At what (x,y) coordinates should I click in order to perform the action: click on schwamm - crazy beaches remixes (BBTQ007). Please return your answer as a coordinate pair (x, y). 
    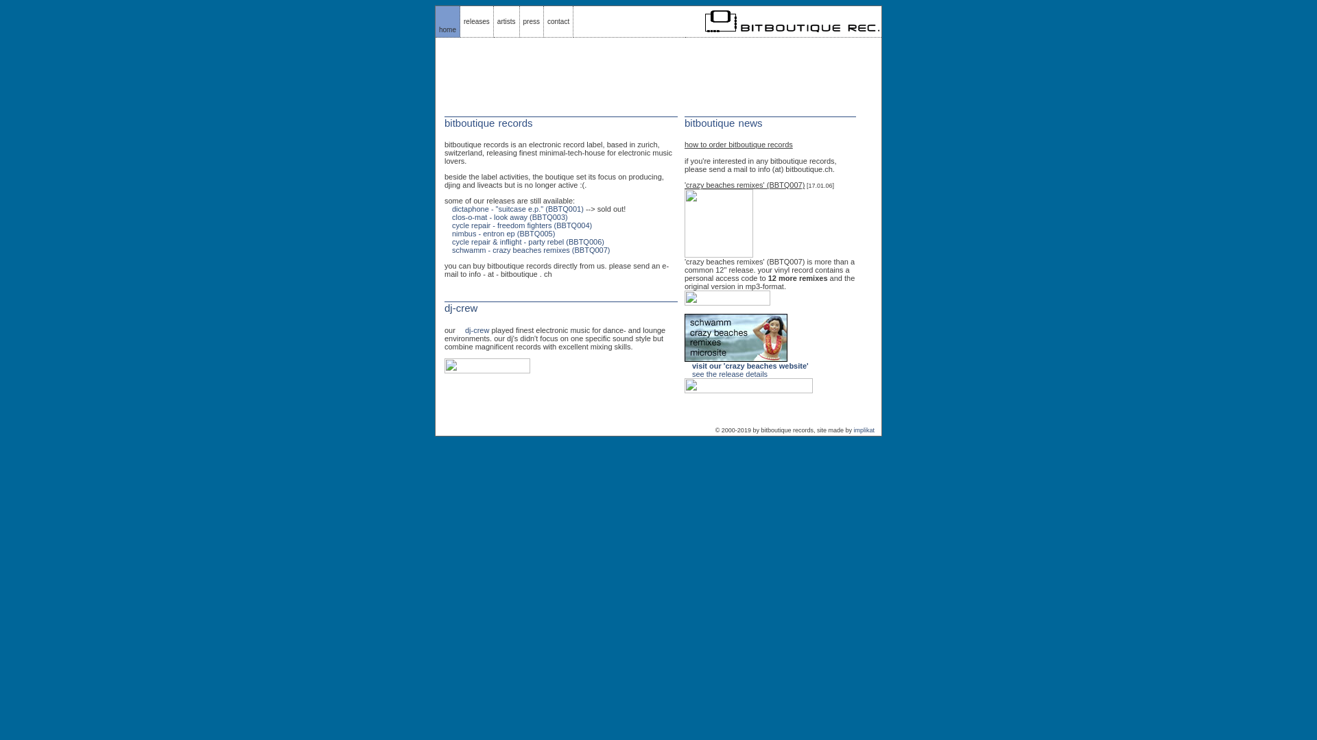
    Looking at the image, I should click on (531, 250).